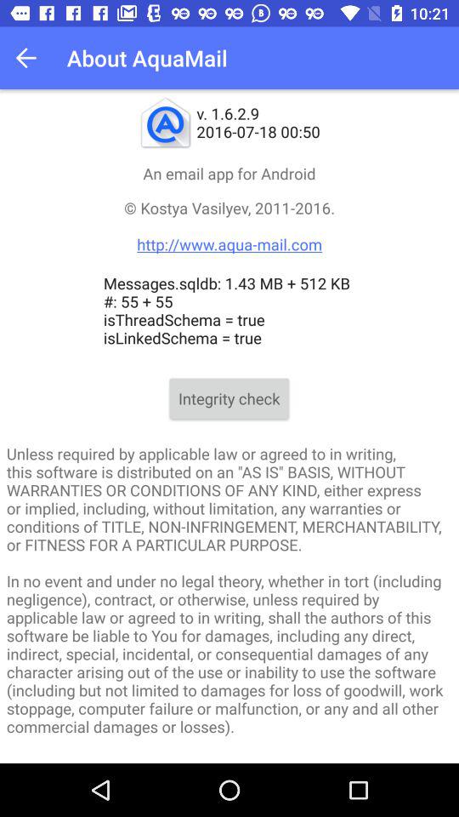 This screenshot has height=817, width=459. Describe the element at coordinates (229, 759) in the screenshot. I see `flip until the third party licenses item` at that location.